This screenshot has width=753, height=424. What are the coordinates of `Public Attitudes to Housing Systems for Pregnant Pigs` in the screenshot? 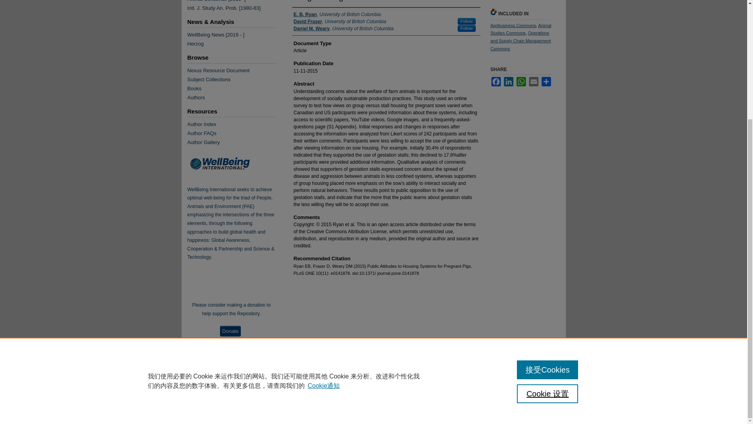 It's located at (369, 1).